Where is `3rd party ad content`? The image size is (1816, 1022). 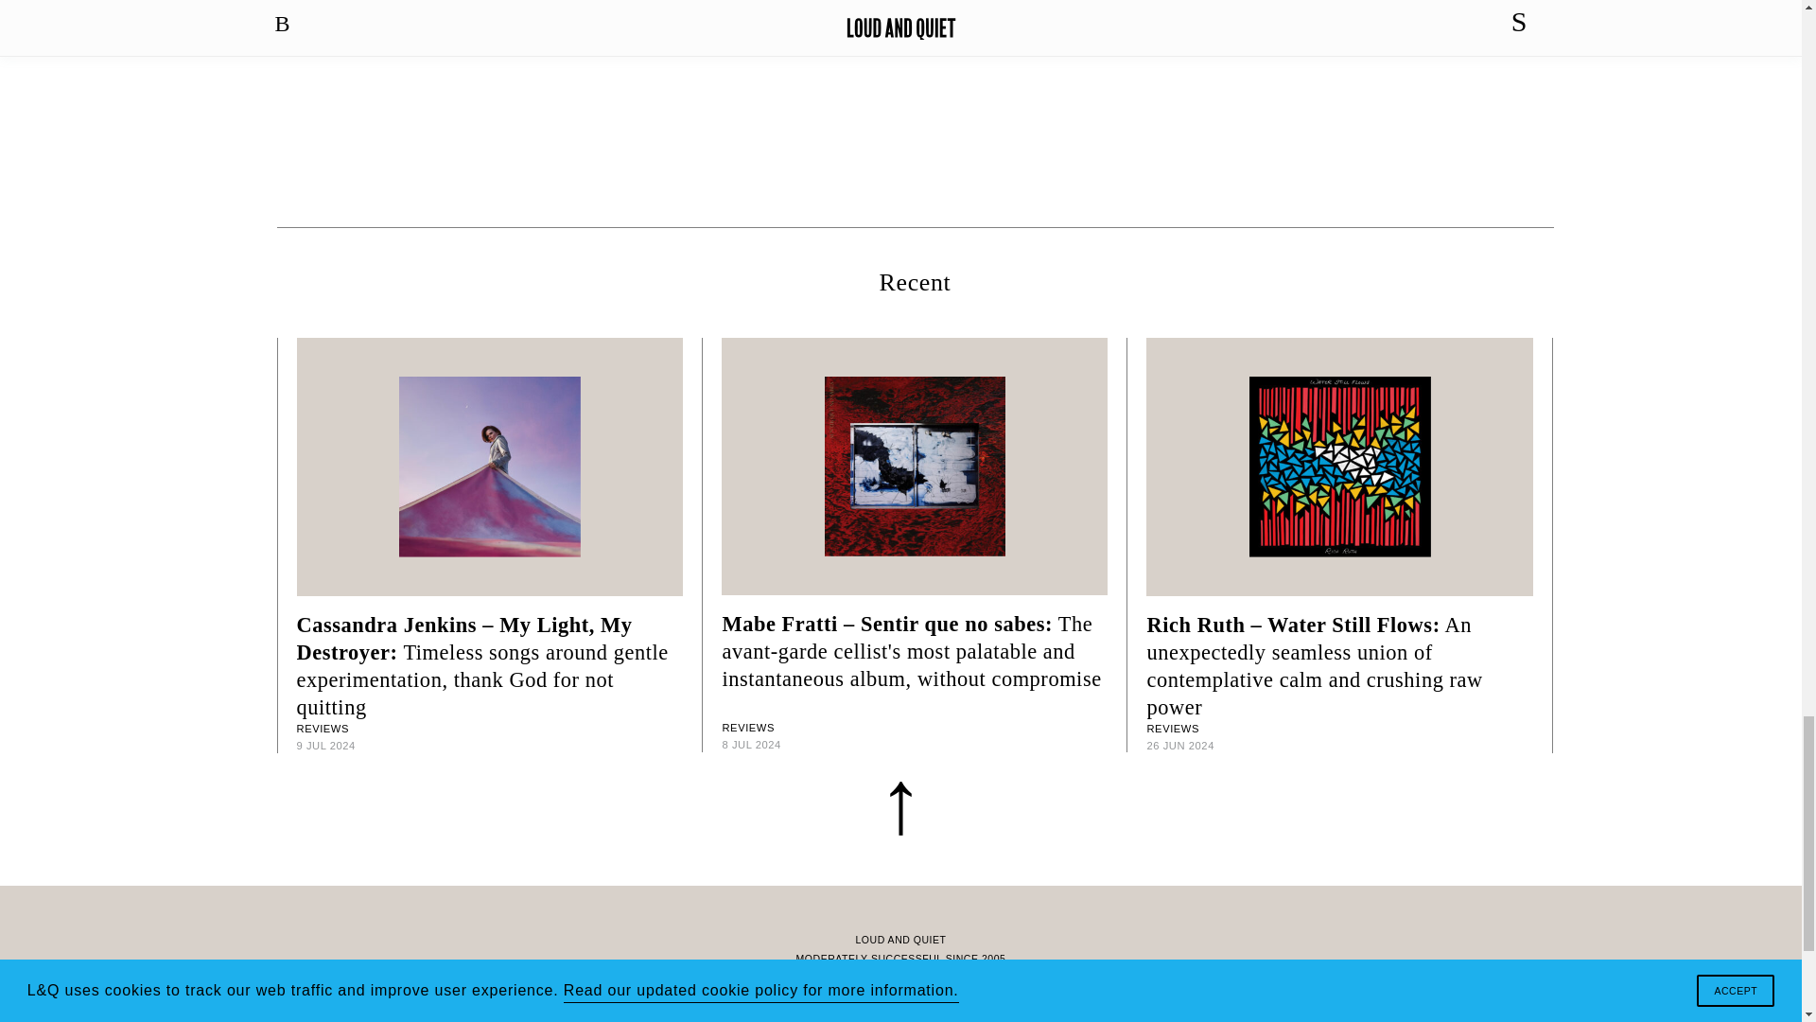
3rd party ad content is located at coordinates (901, 127).